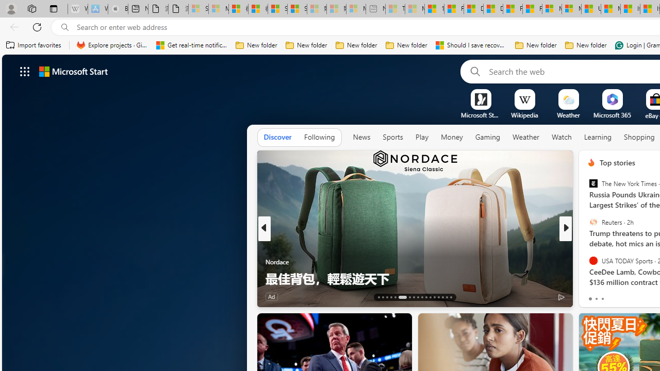  What do you see at coordinates (378, 297) in the screenshot?
I see `AutomationID: tab-13` at bounding box center [378, 297].